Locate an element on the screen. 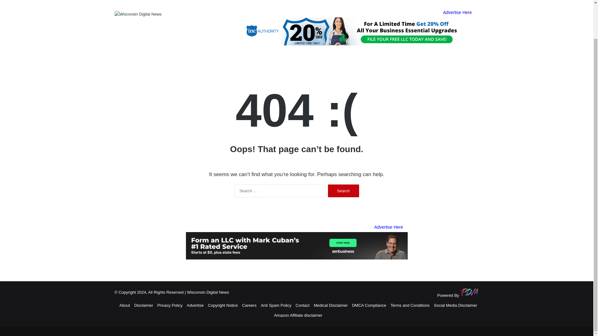 This screenshot has height=336, width=598. Wisconsin Digital News is located at coordinates (138, 14).